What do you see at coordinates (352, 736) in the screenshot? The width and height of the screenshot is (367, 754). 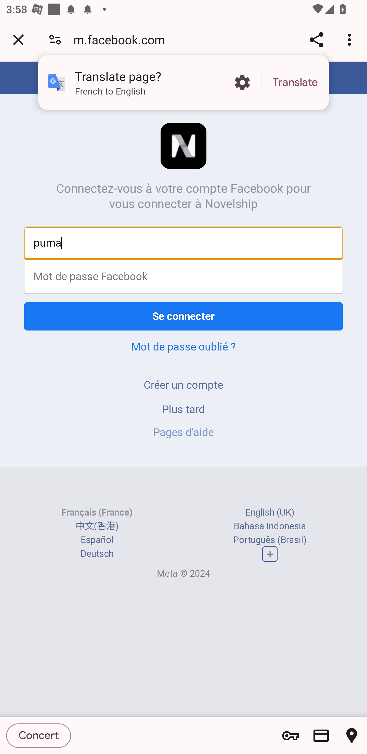 I see `Show saved addresses` at bounding box center [352, 736].